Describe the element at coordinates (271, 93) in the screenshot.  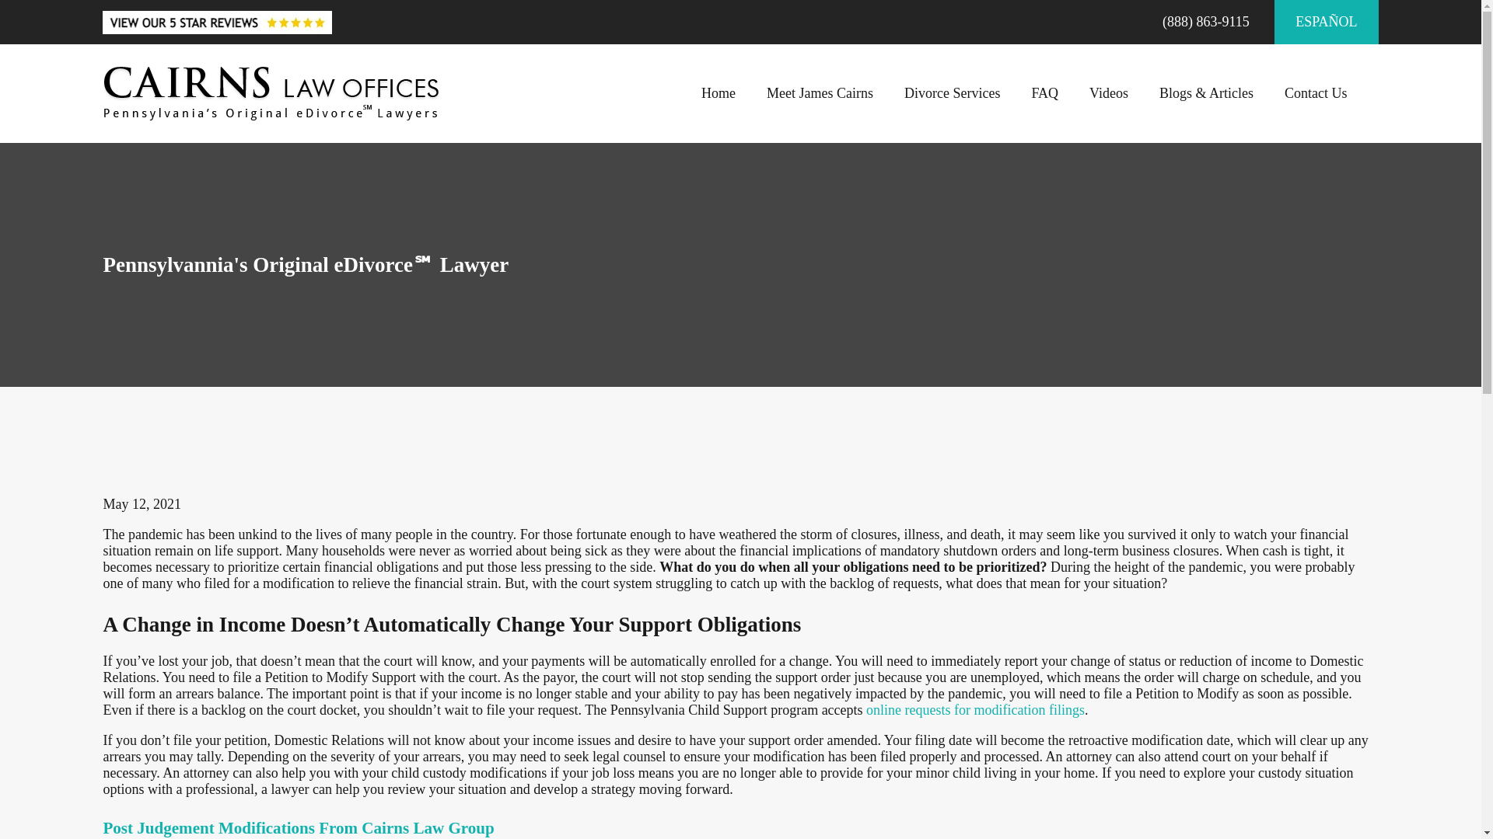
I see `Home` at that location.